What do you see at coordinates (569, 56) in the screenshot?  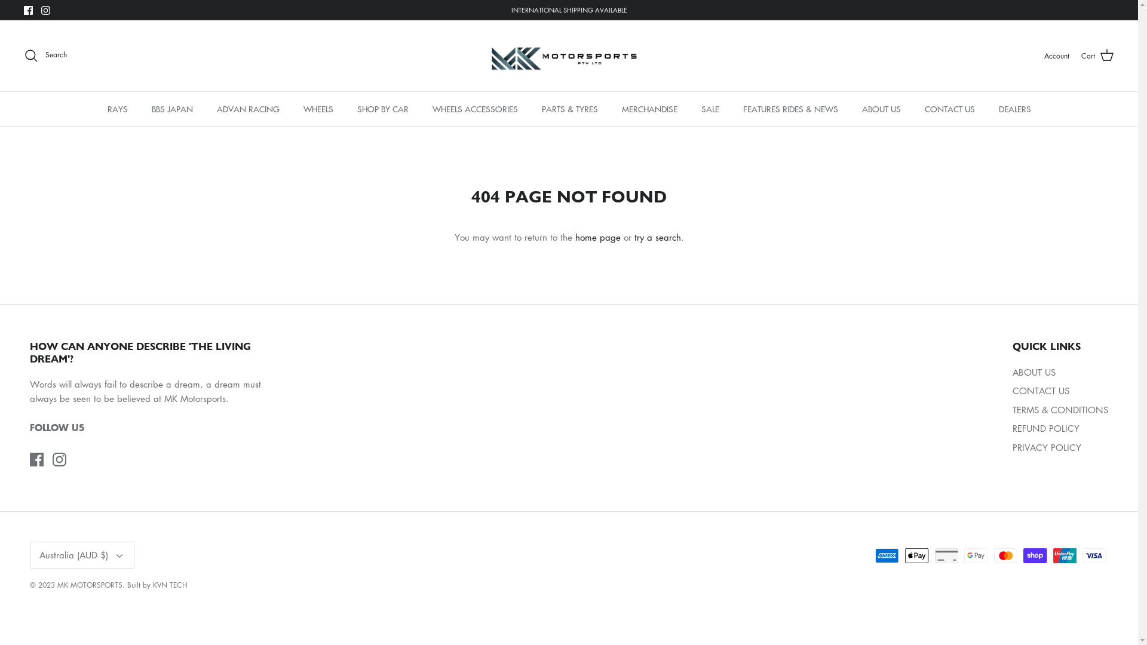 I see `MK MOTORSPORTS` at bounding box center [569, 56].